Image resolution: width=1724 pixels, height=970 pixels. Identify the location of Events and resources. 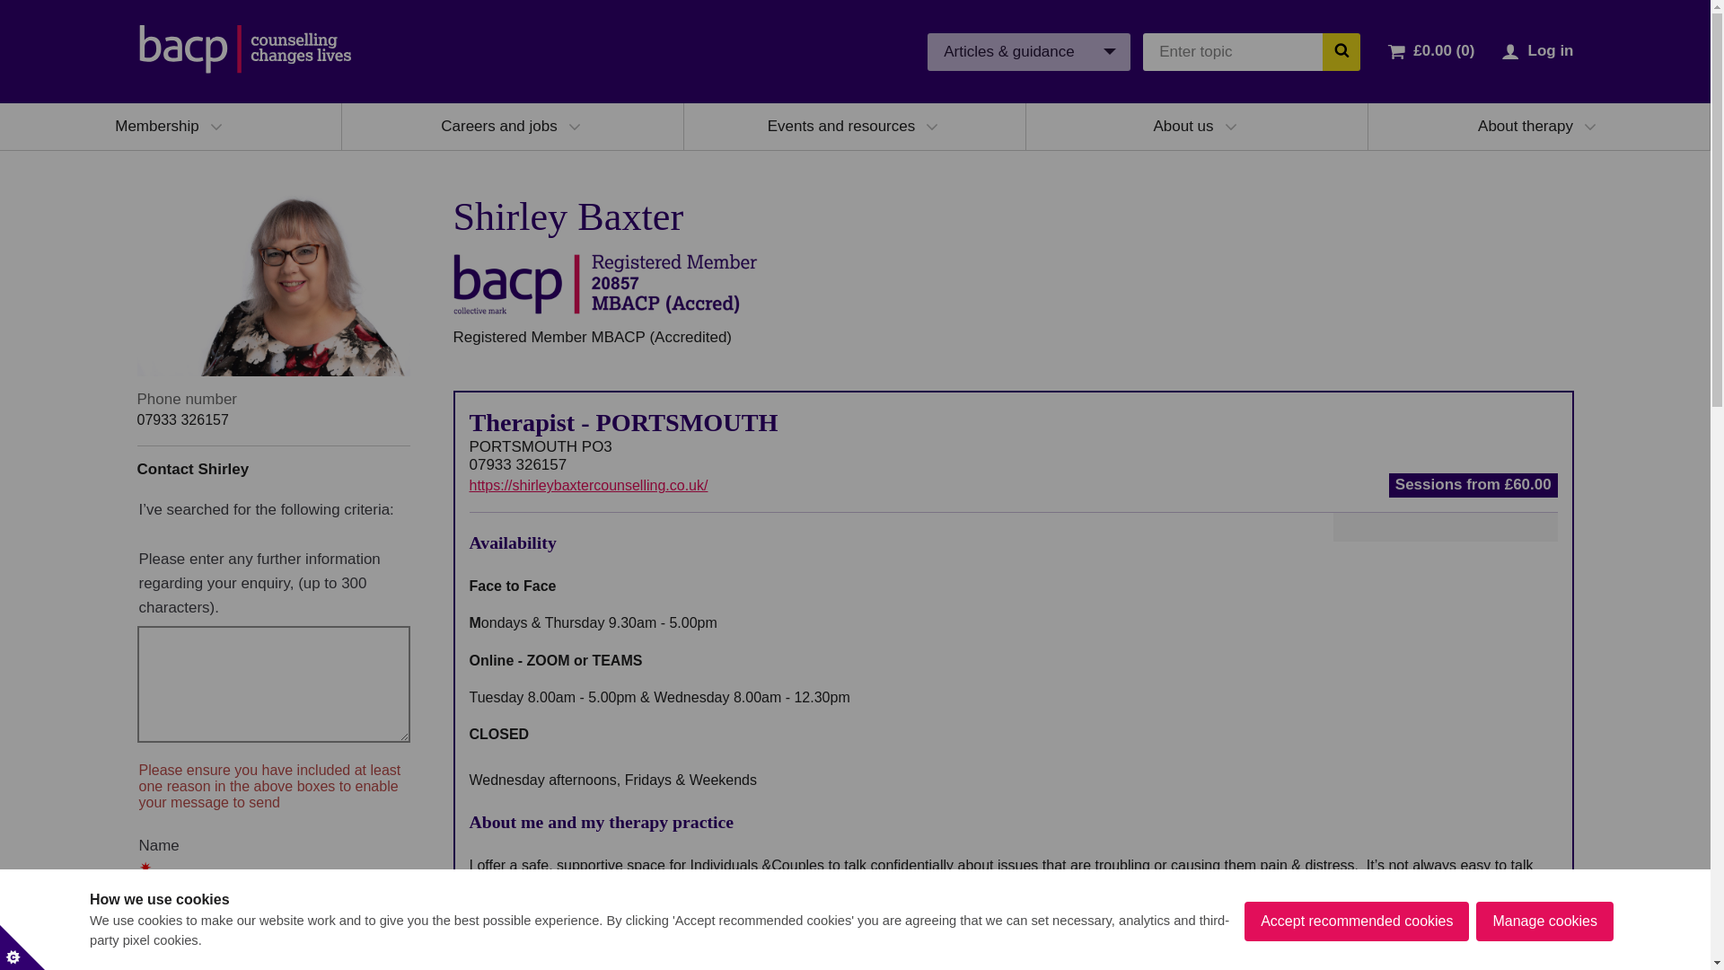
(840, 126).